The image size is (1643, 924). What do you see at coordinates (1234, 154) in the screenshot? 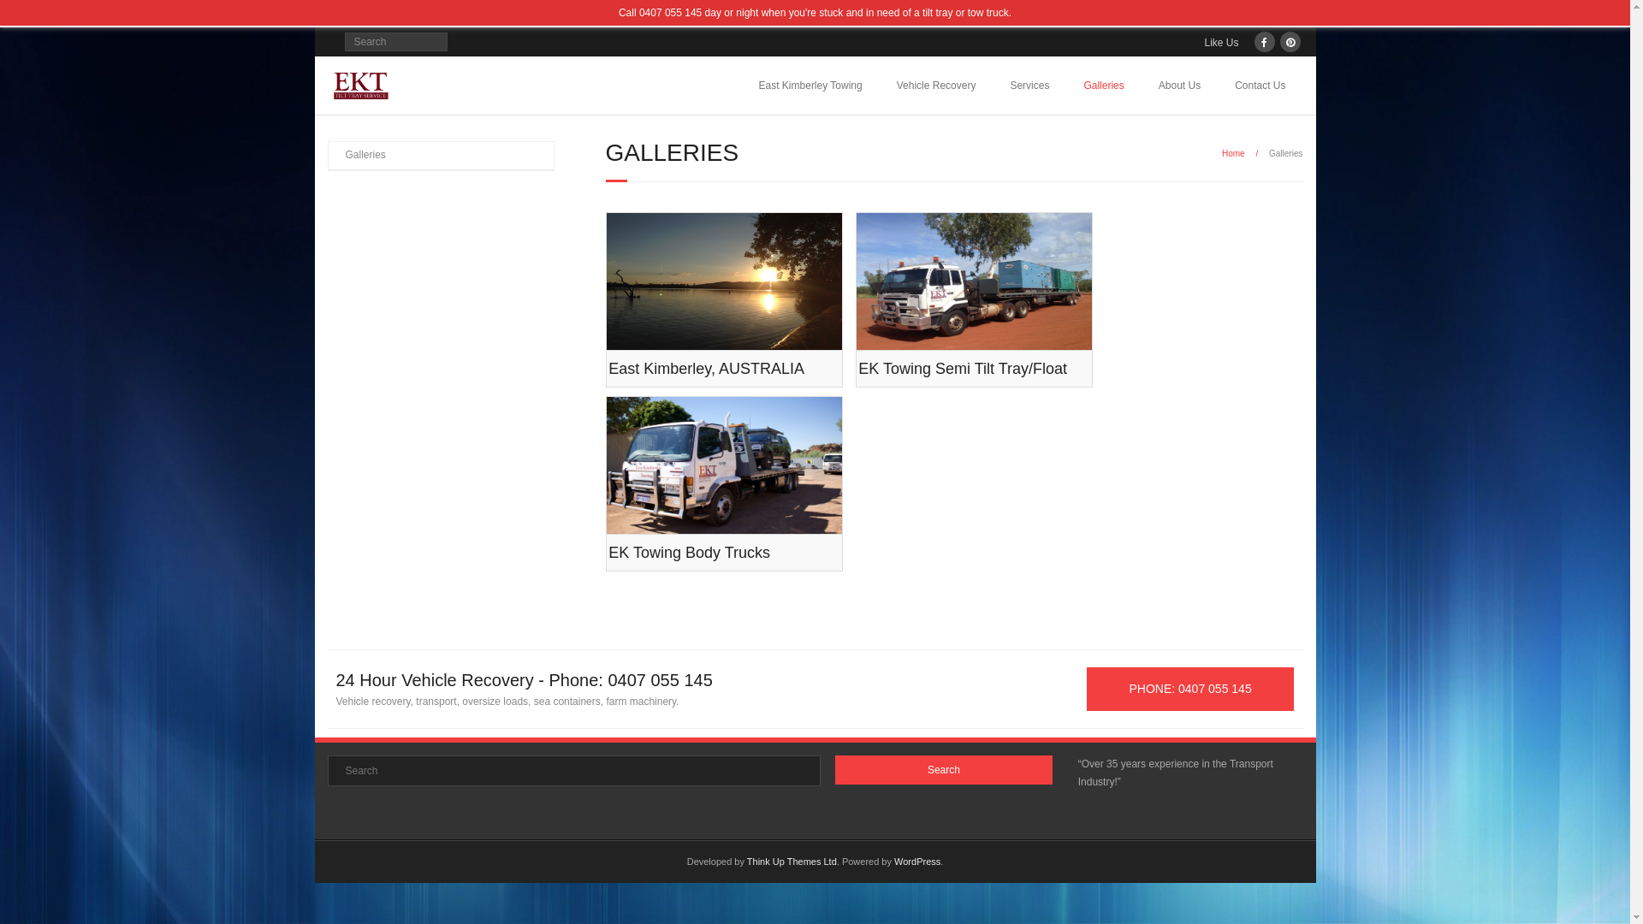
I see `Home` at bounding box center [1234, 154].